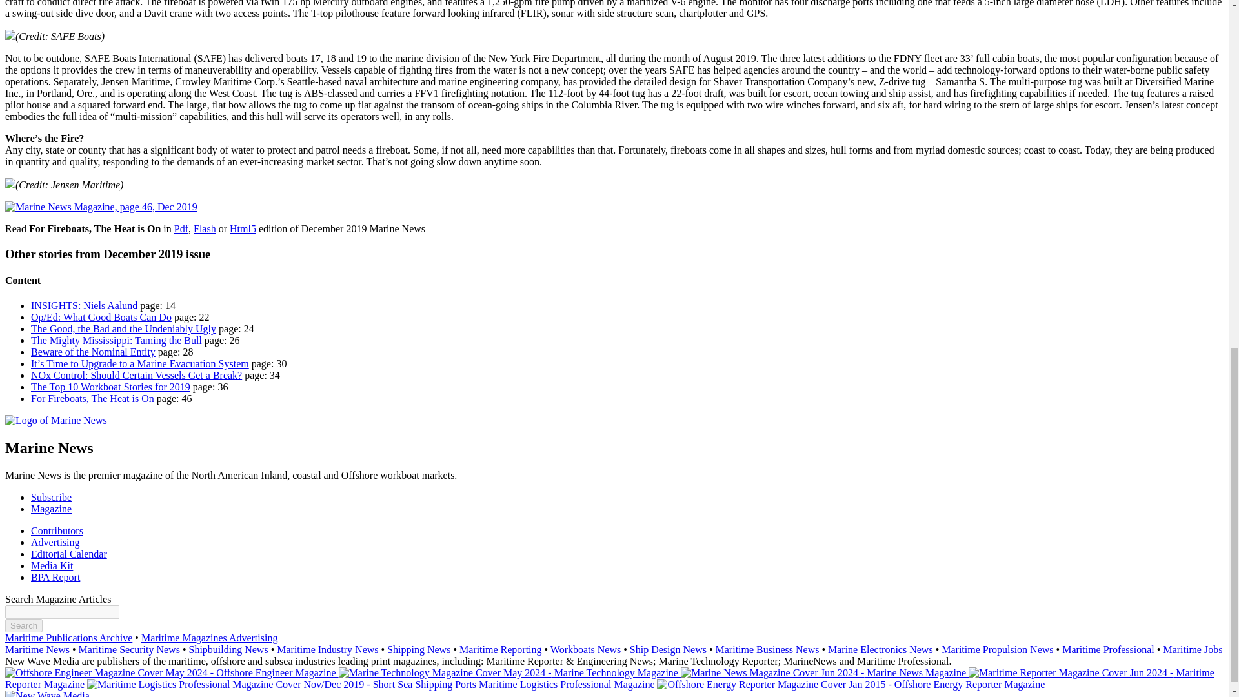 The width and height of the screenshot is (1239, 697). Describe the element at coordinates (52, 497) in the screenshot. I see `Subscribe for Marine News Magazine` at that location.